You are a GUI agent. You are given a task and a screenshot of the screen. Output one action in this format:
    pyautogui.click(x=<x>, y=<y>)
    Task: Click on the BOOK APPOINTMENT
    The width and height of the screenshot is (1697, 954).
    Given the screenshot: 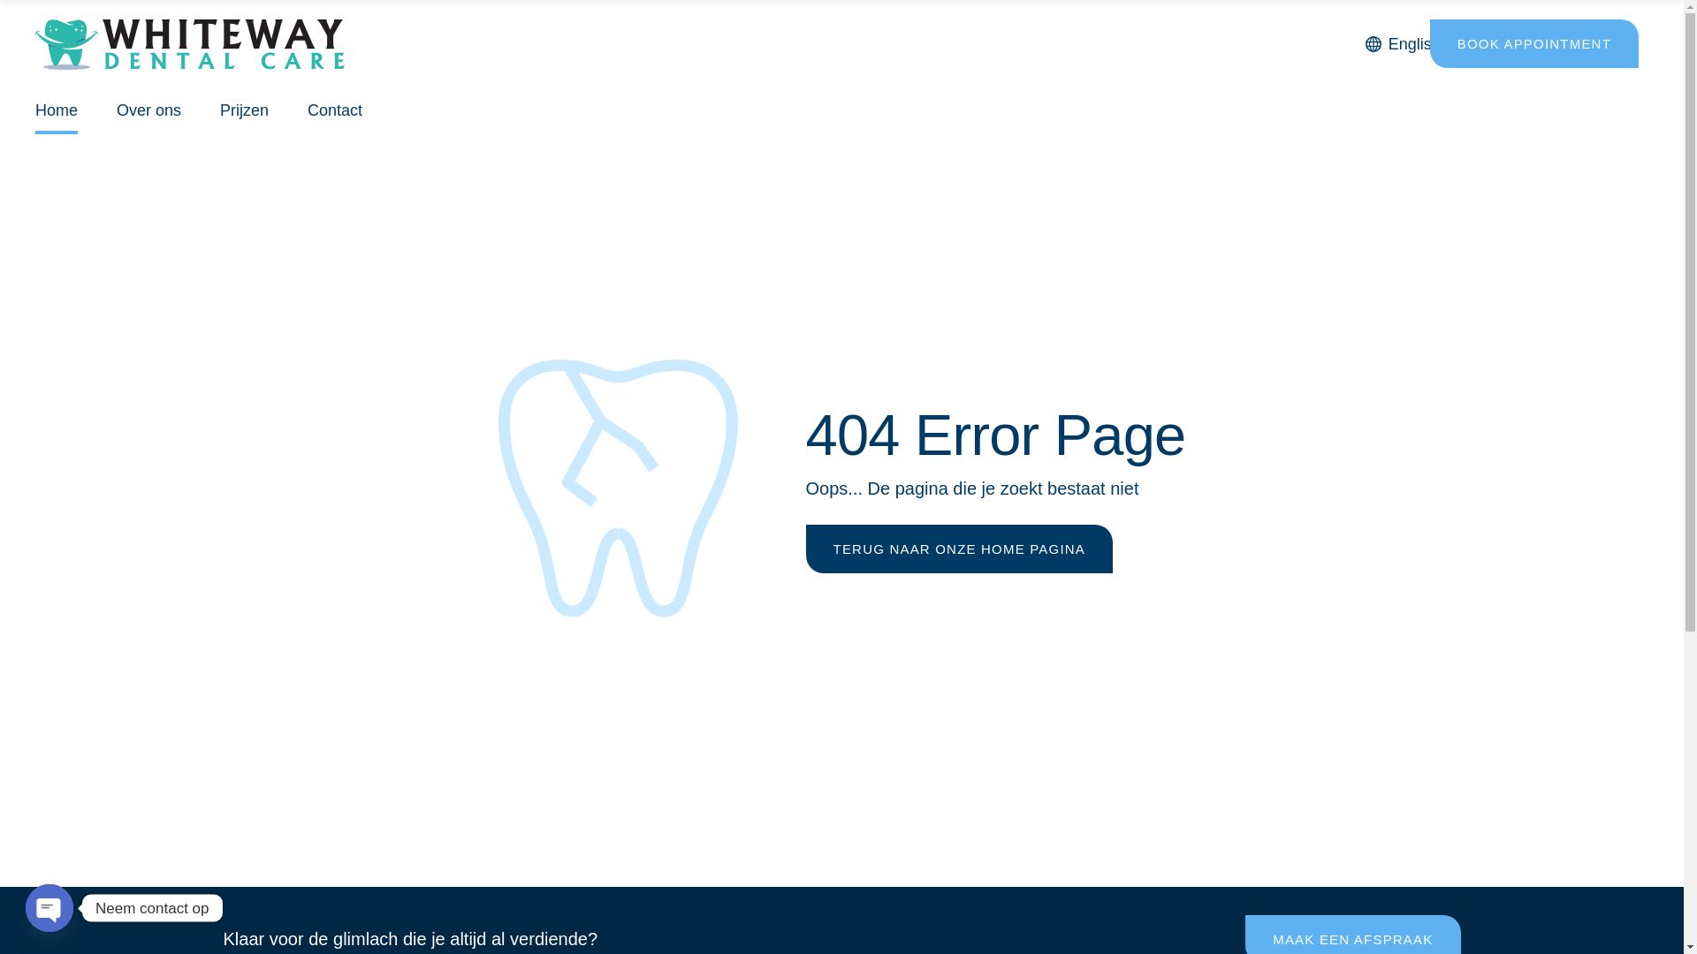 What is the action you would take?
    pyautogui.click(x=1534, y=42)
    